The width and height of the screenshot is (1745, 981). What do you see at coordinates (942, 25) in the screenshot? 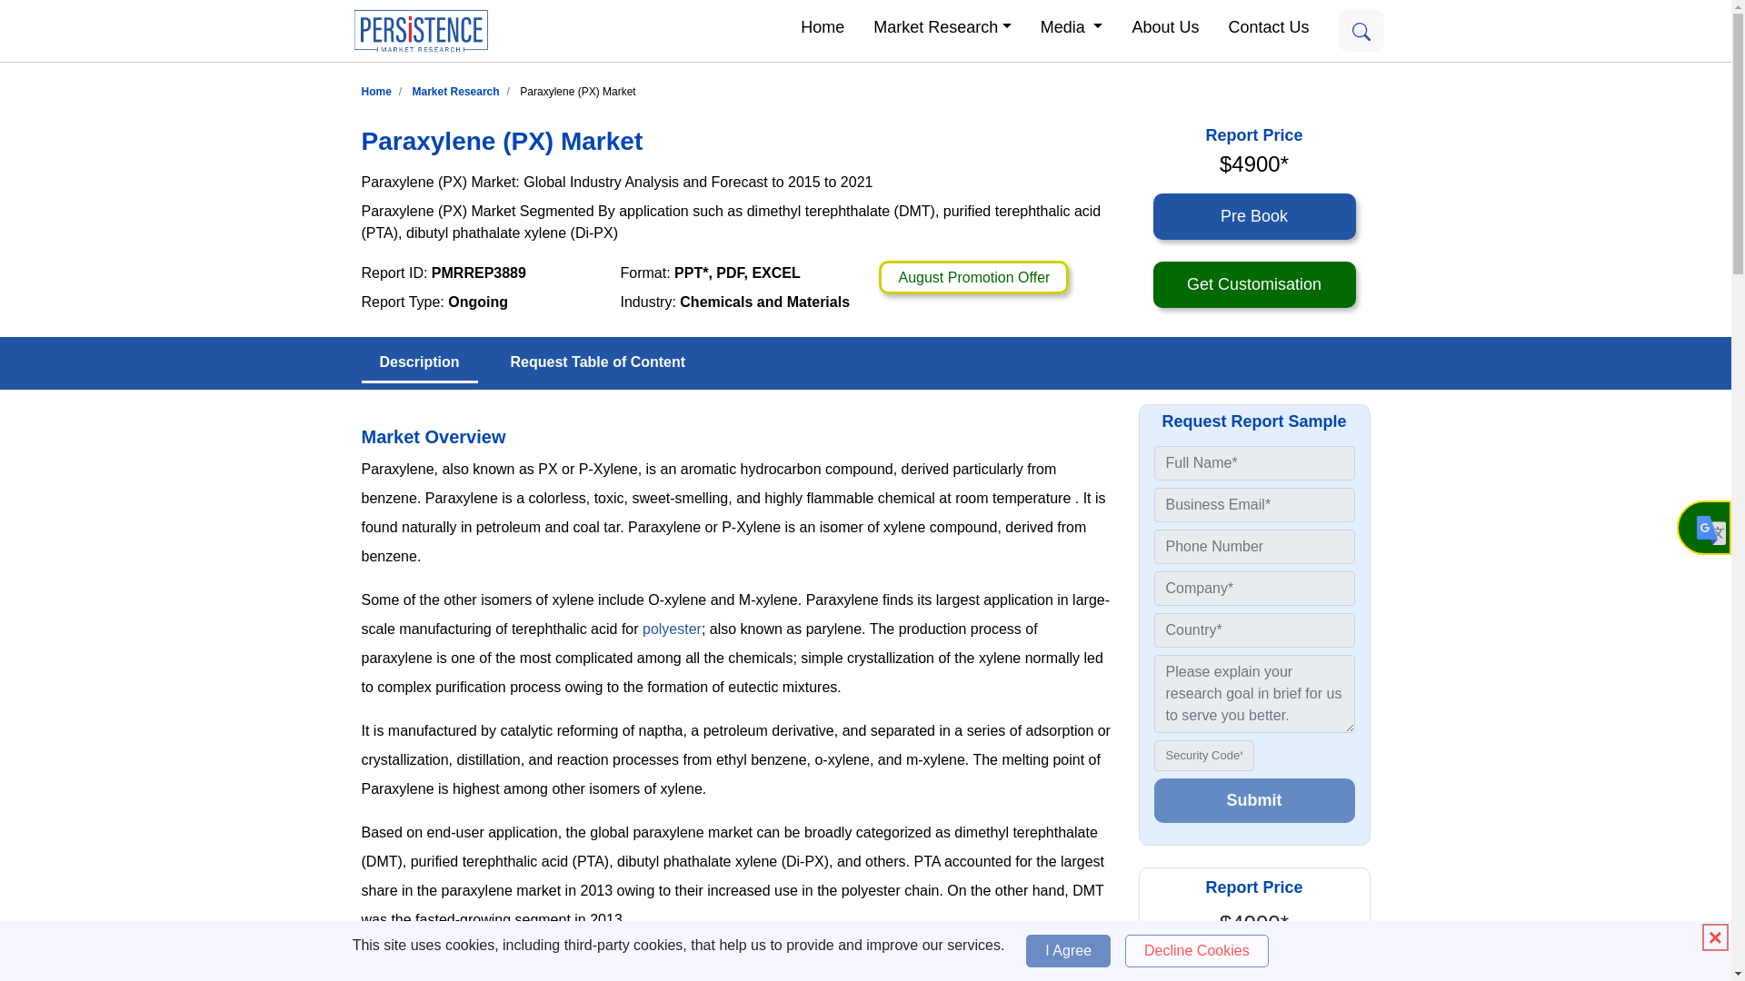
I see `Market Research` at bounding box center [942, 25].